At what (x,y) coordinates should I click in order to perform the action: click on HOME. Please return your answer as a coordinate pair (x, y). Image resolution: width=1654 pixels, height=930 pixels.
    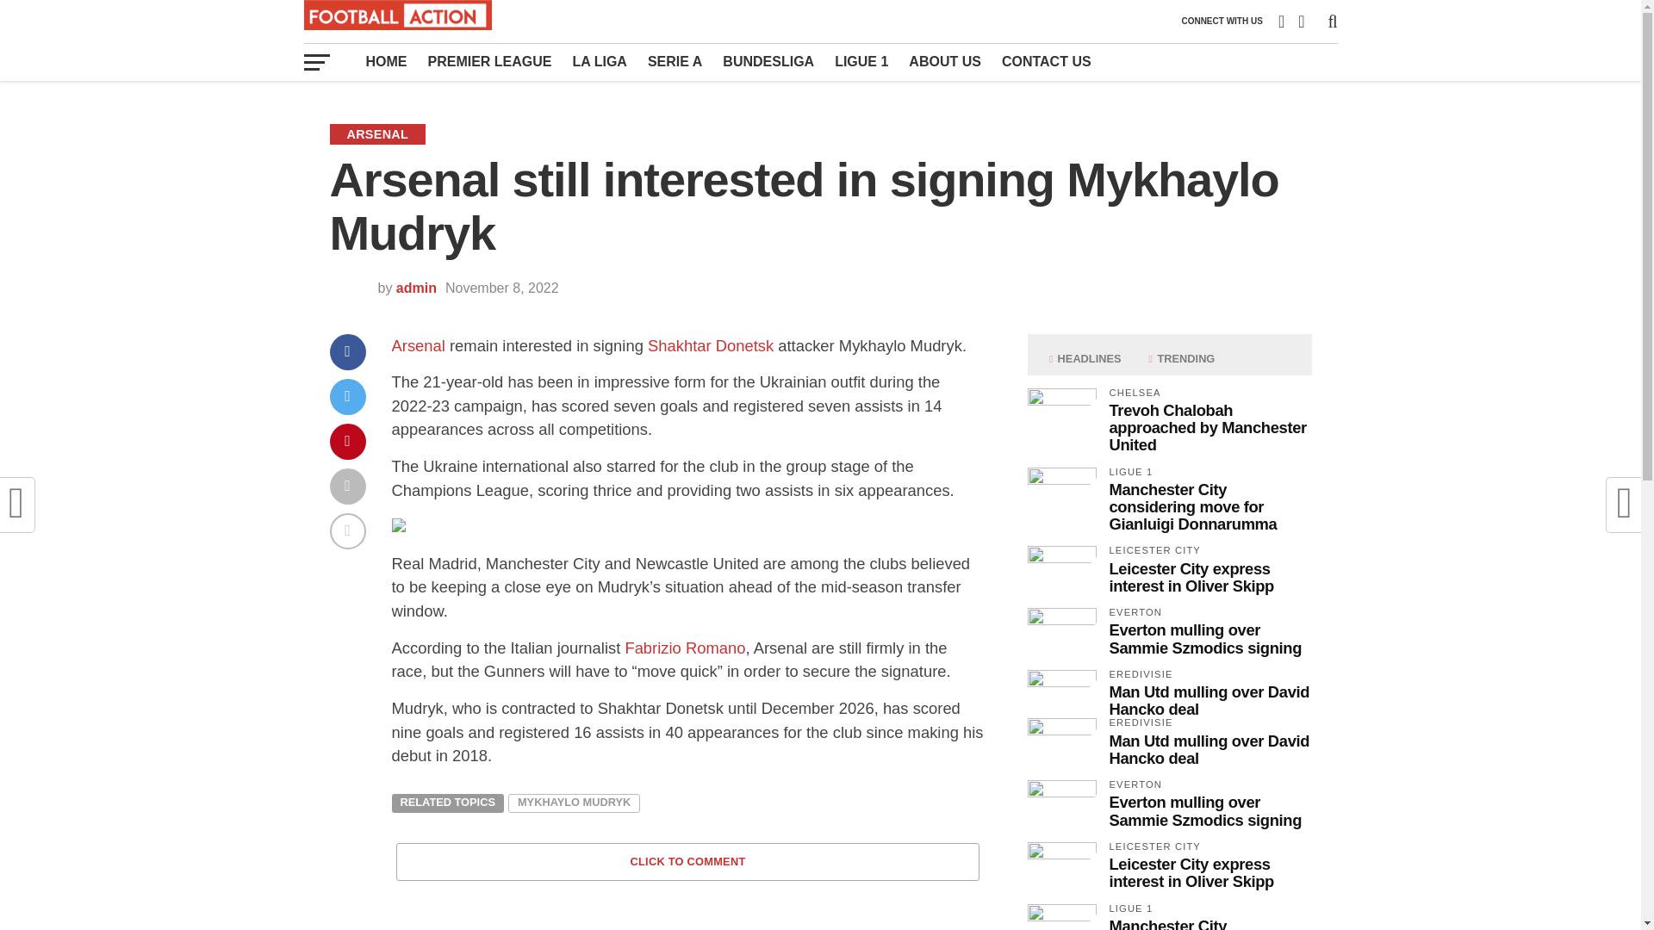
    Looking at the image, I should click on (386, 61).